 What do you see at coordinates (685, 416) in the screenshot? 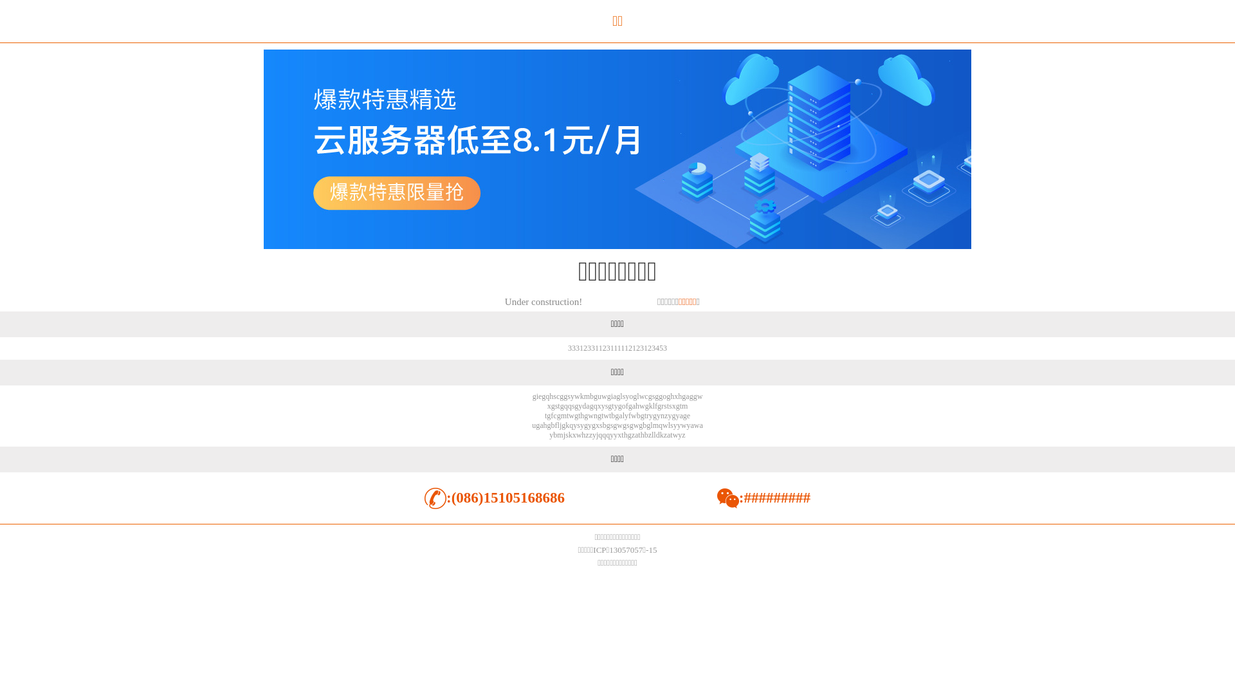
I see `g` at bounding box center [685, 416].